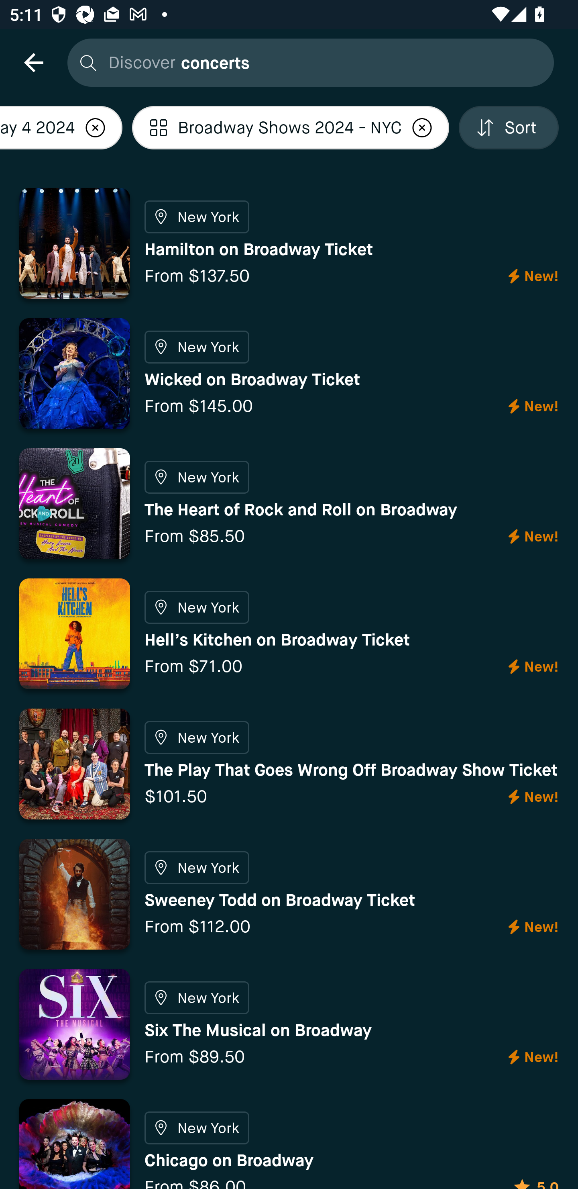  I want to click on Localized description, so click(422, 128).